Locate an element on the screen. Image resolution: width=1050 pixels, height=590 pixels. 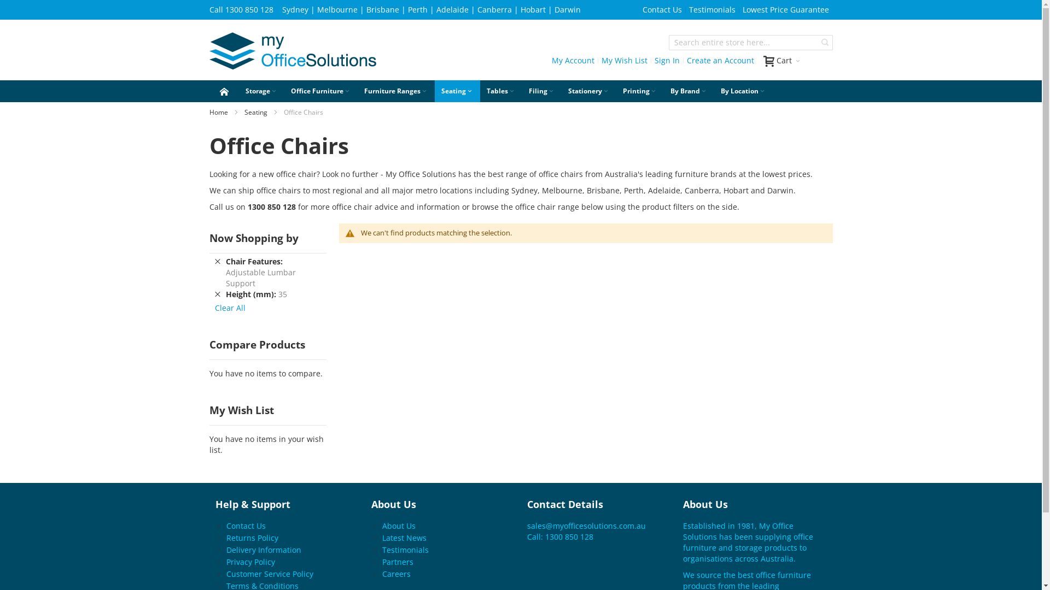
Delivery Information is located at coordinates (264, 550).